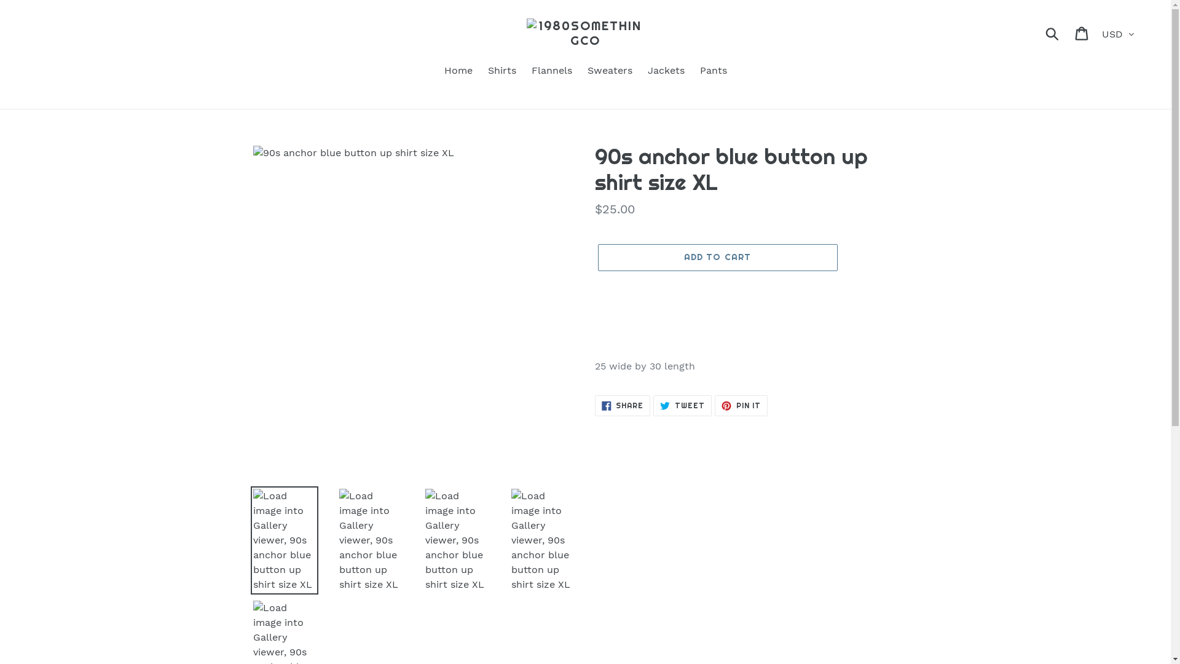 Image resolution: width=1180 pixels, height=664 pixels. I want to click on Submit, so click(1053, 33).